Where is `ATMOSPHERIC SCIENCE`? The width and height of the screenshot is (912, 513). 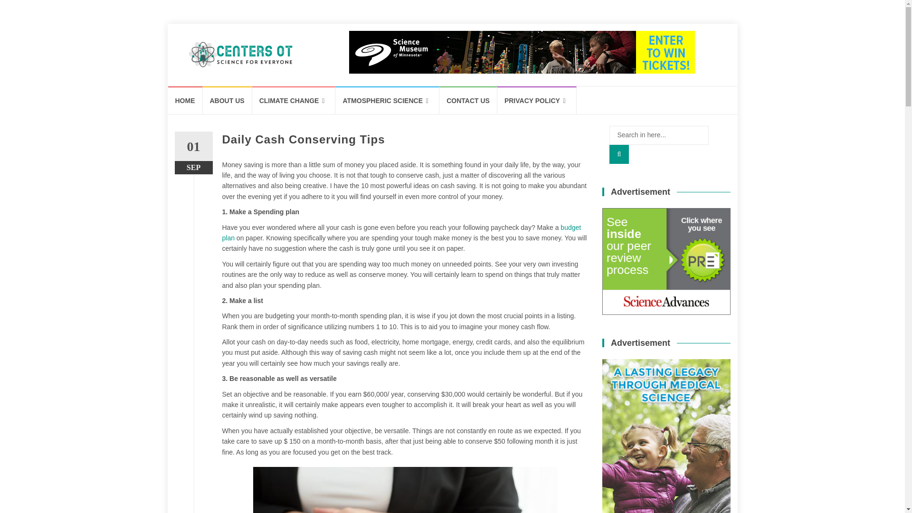 ATMOSPHERIC SCIENCE is located at coordinates (388, 100).